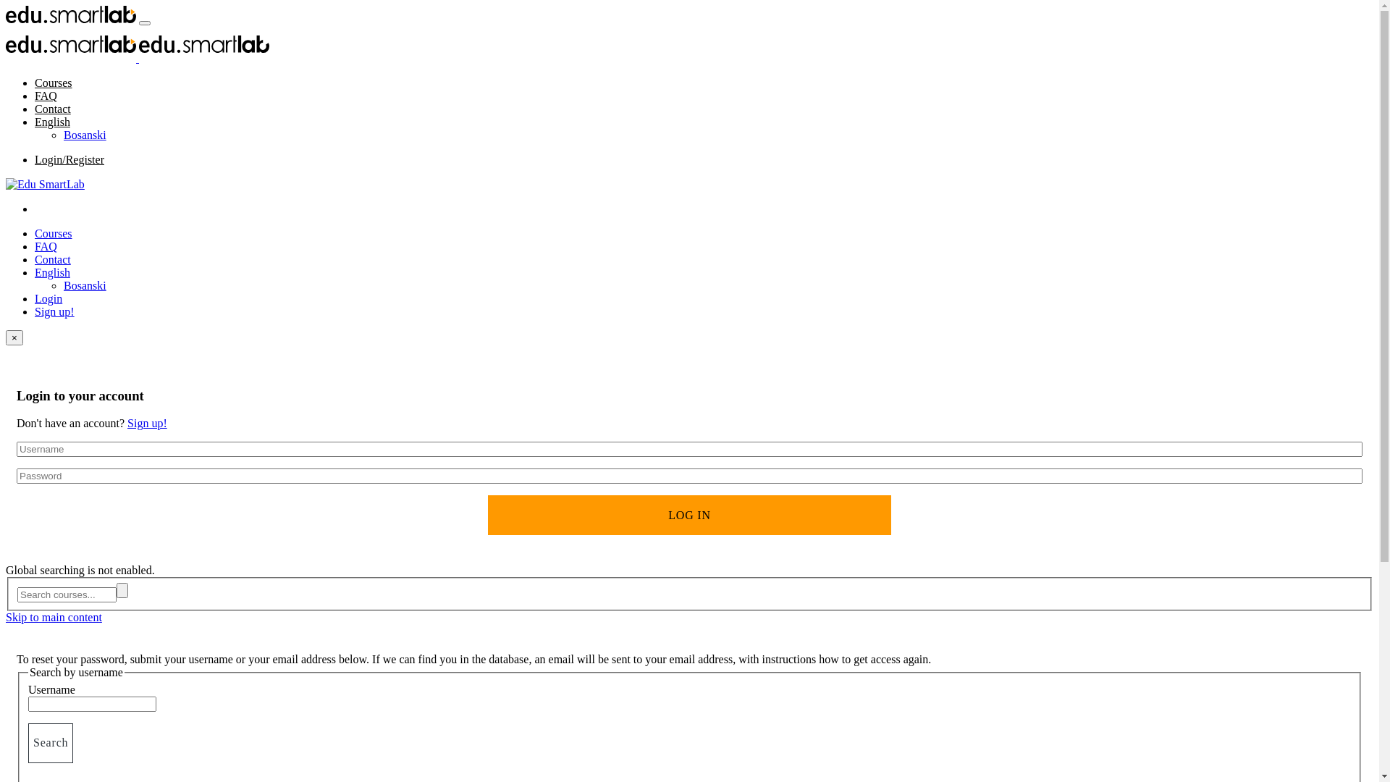 This screenshot has width=1390, height=782. What do you see at coordinates (46, 246) in the screenshot?
I see `FAQ` at bounding box center [46, 246].